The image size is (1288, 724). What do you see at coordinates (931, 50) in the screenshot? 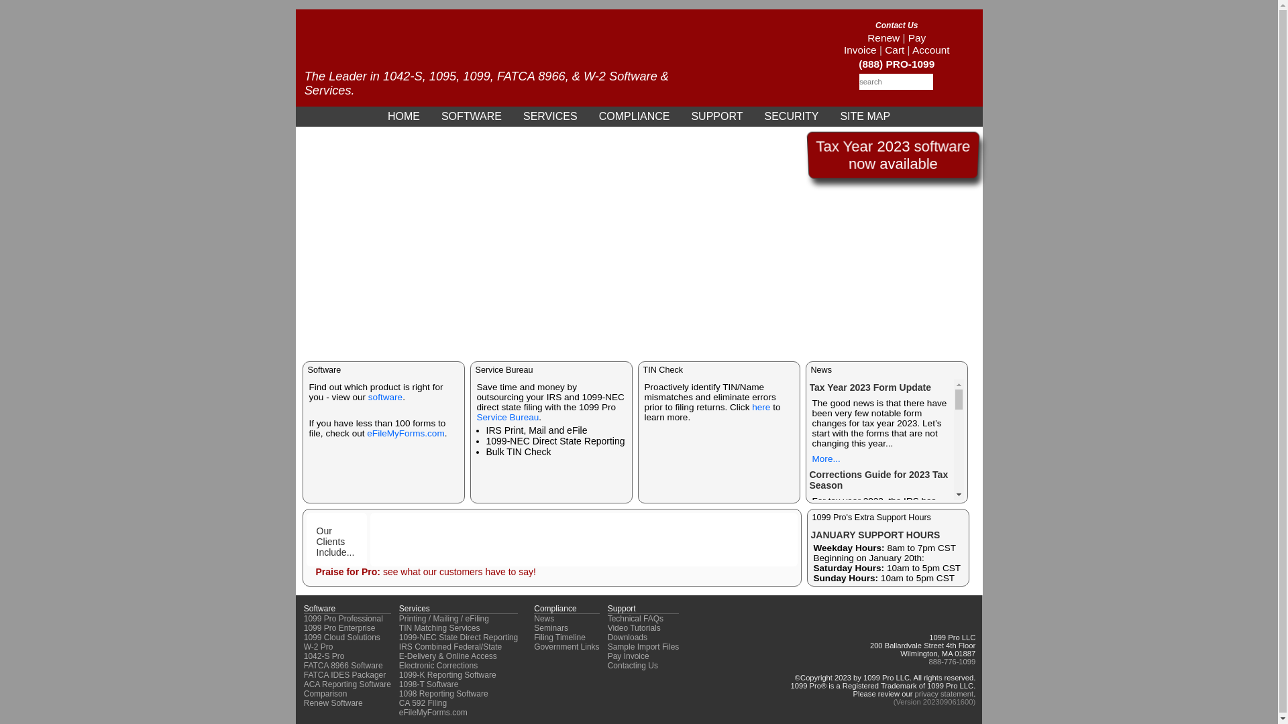
I see `Account` at bounding box center [931, 50].